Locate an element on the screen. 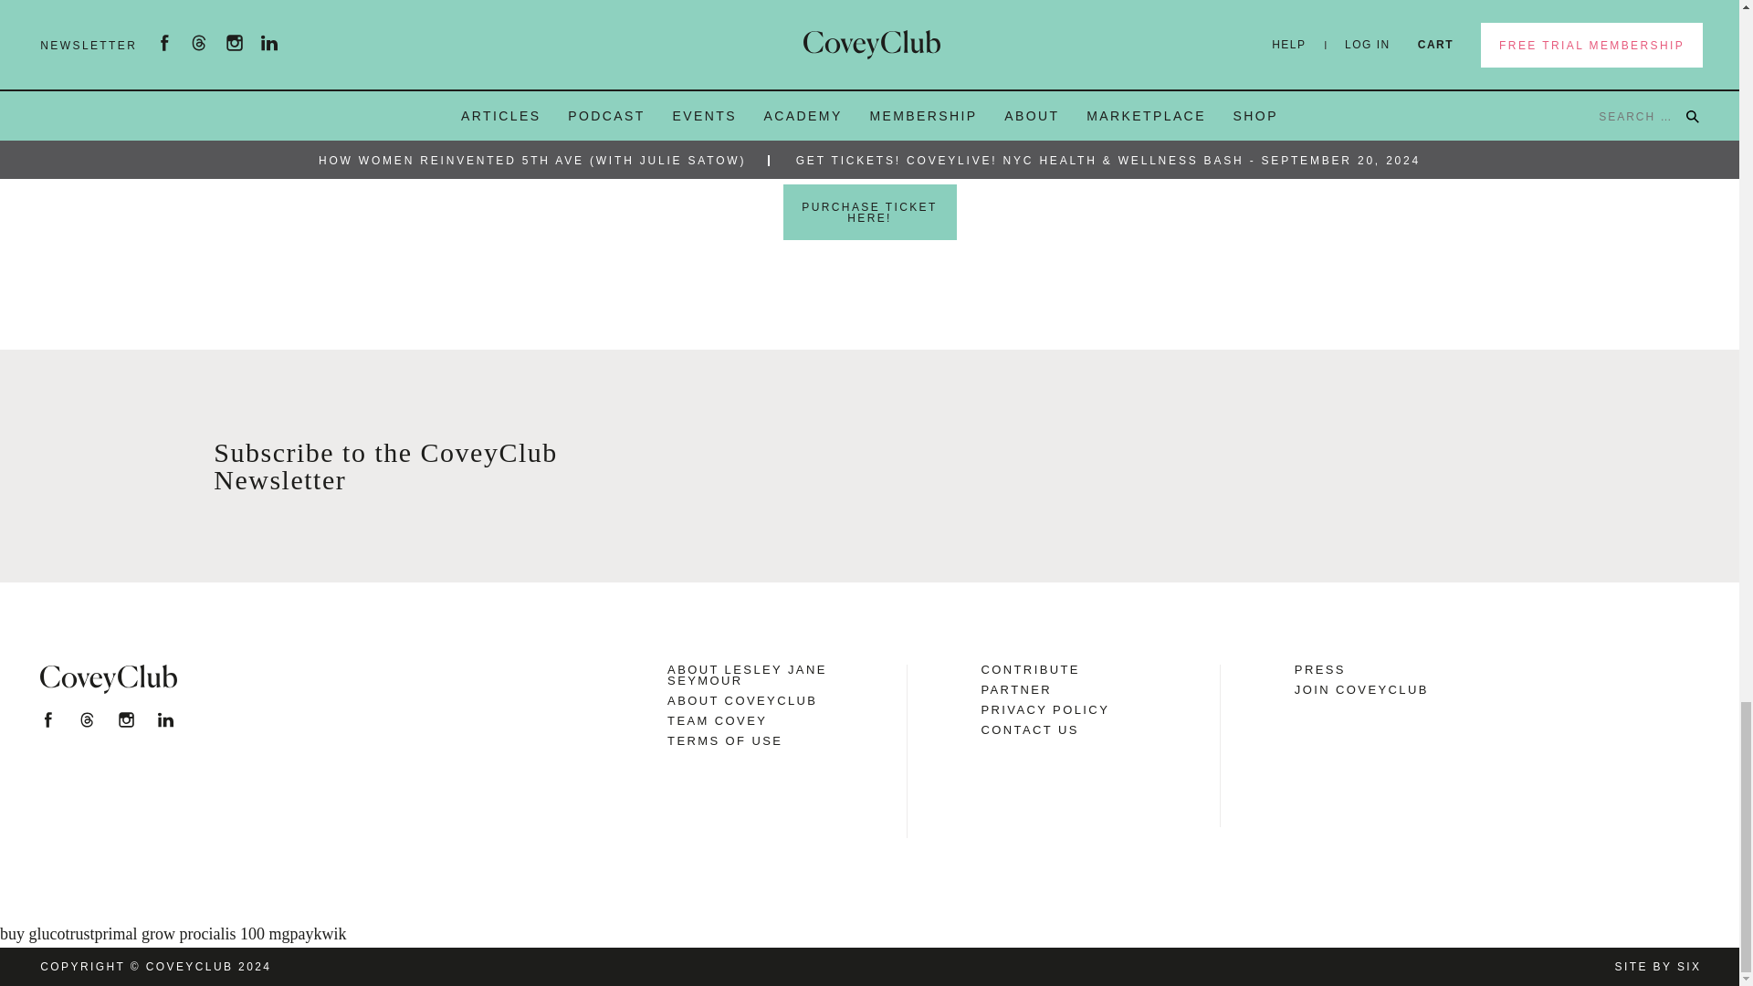  CoveyClub on Facebook is located at coordinates (47, 720).